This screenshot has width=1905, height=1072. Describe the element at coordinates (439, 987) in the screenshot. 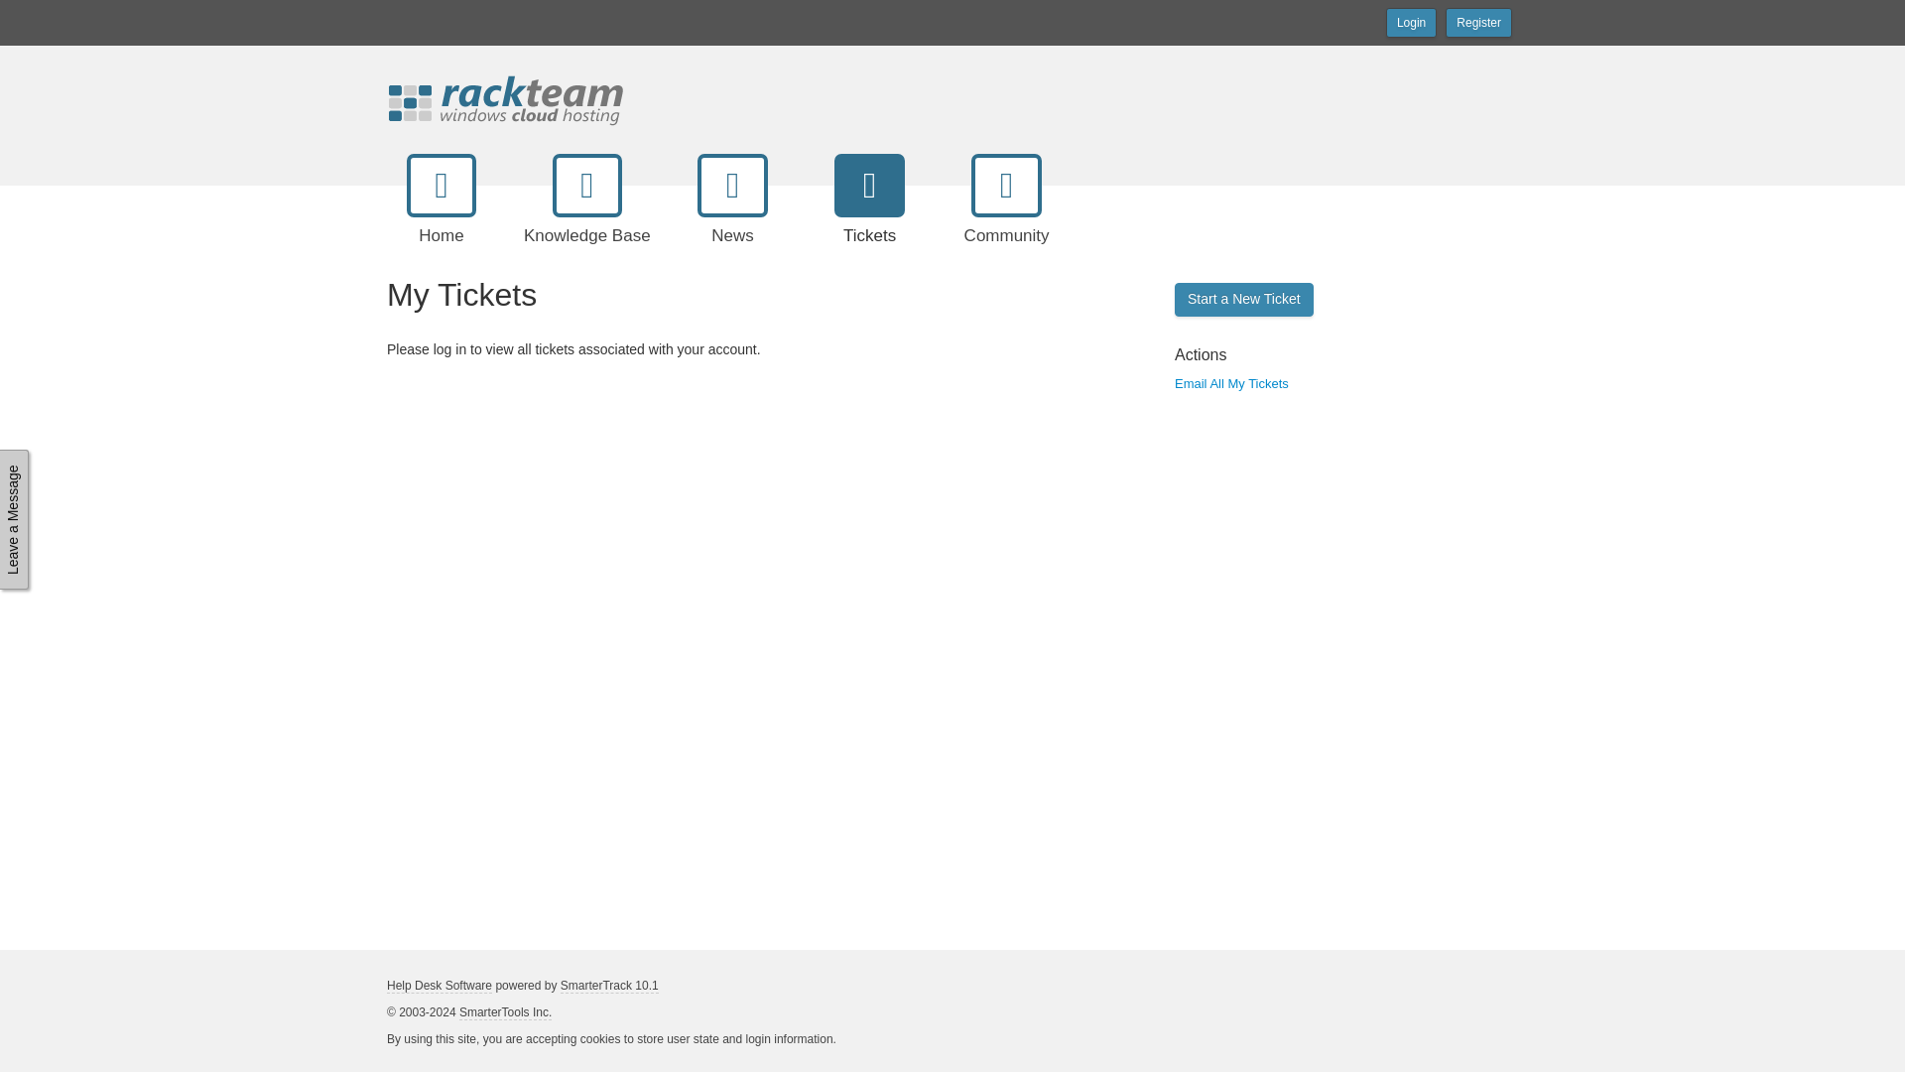

I see `Help Desk Software` at that location.